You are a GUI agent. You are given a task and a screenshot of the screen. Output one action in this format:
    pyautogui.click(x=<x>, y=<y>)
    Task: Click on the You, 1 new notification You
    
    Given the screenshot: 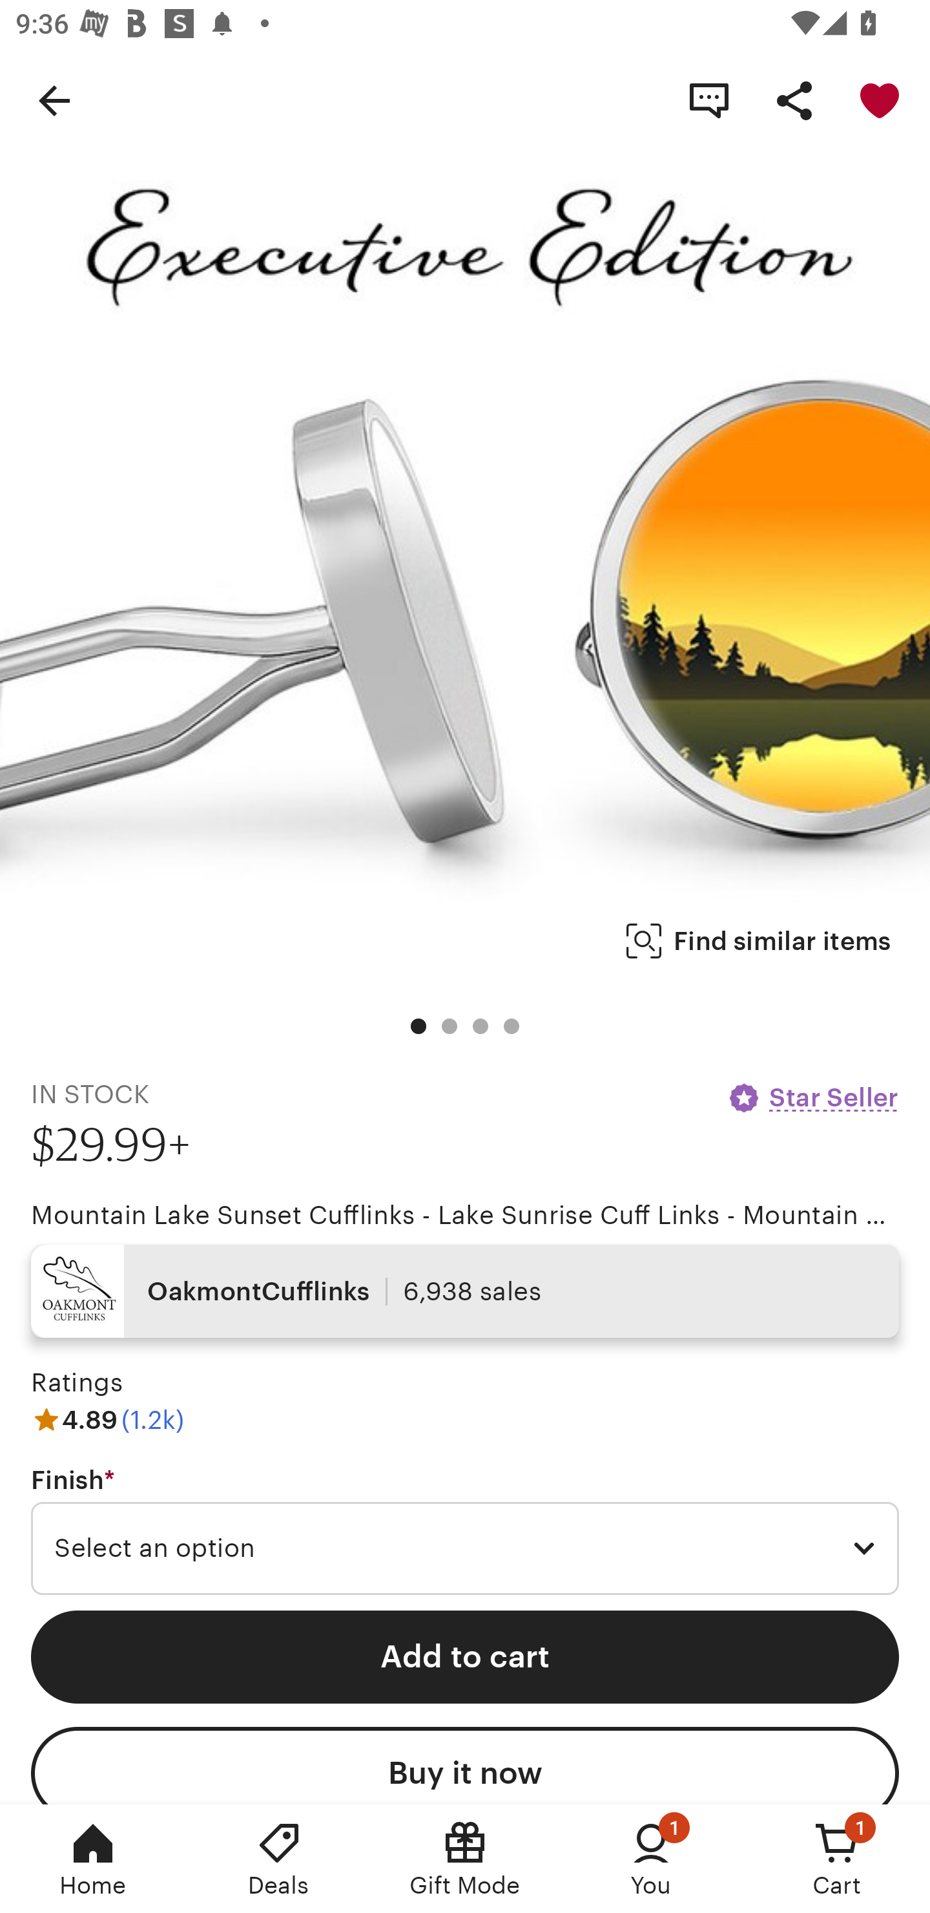 What is the action you would take?
    pyautogui.click(x=651, y=1859)
    